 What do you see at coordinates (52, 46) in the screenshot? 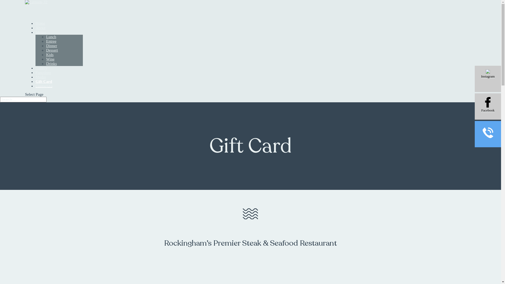
I see `Dinner` at bounding box center [52, 46].